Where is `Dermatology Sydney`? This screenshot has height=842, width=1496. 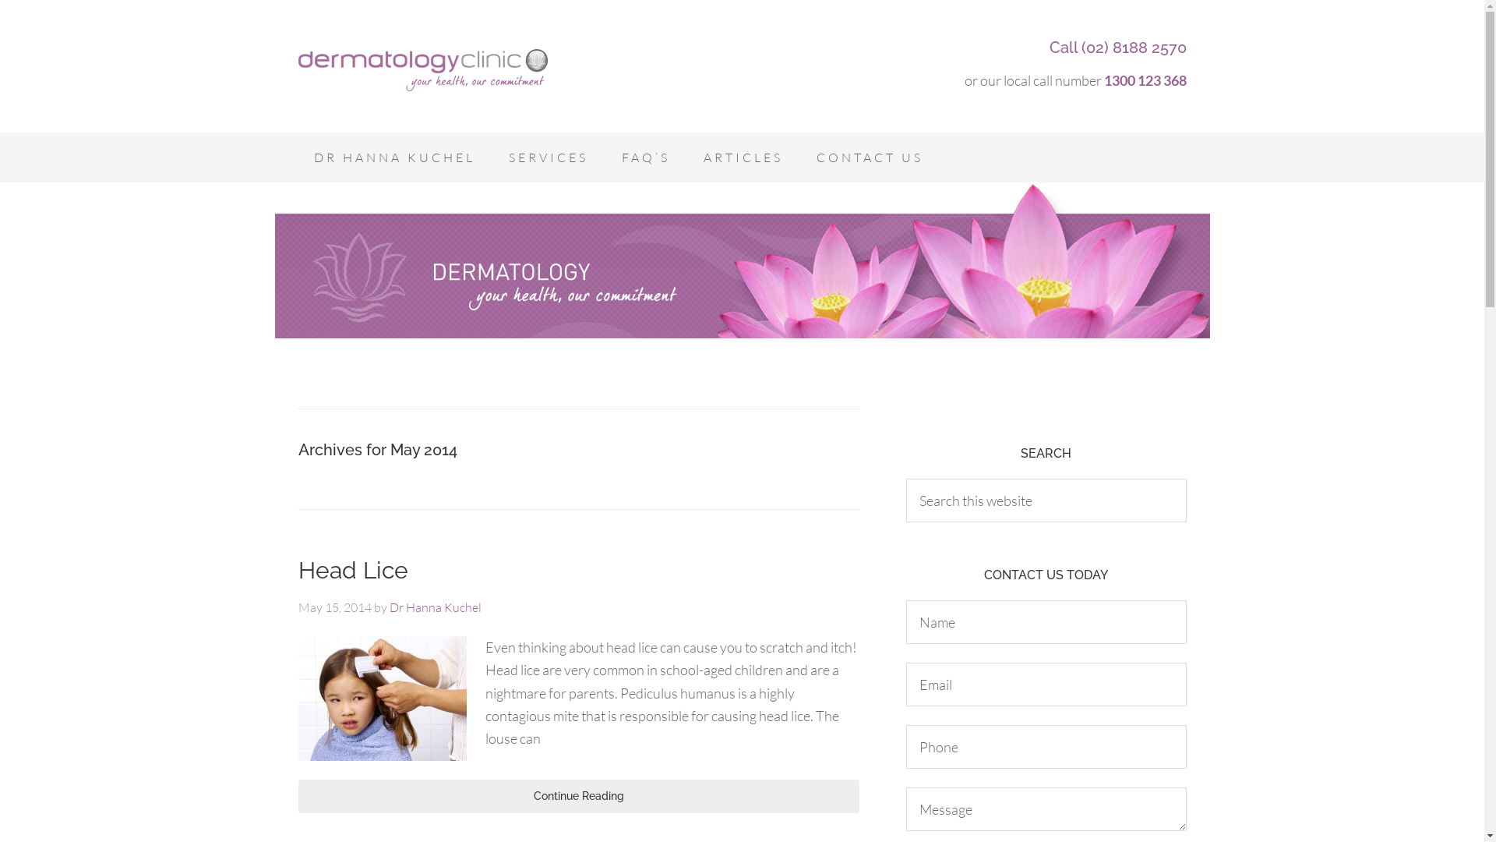
Dermatology Sydney is located at coordinates (422, 70).